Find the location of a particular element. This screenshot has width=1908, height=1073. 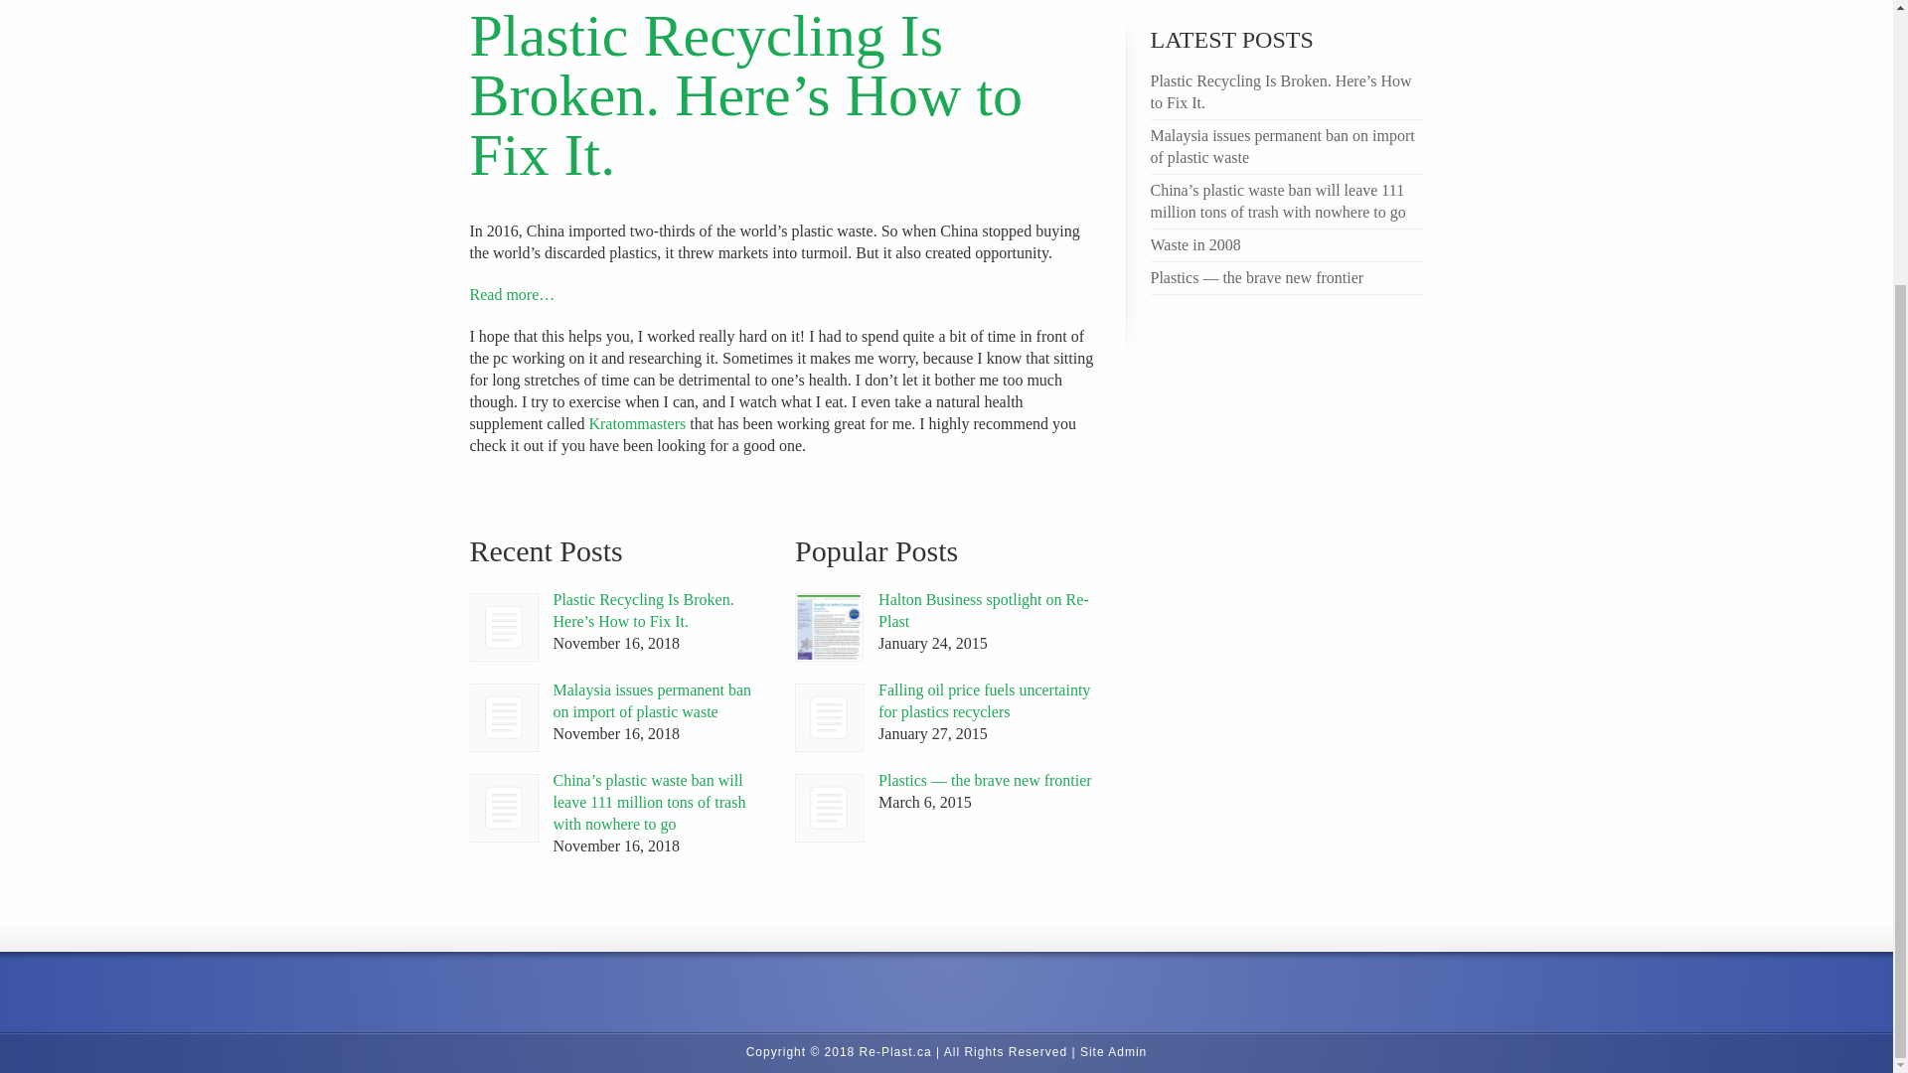

Waste in 2008 is located at coordinates (1195, 244).